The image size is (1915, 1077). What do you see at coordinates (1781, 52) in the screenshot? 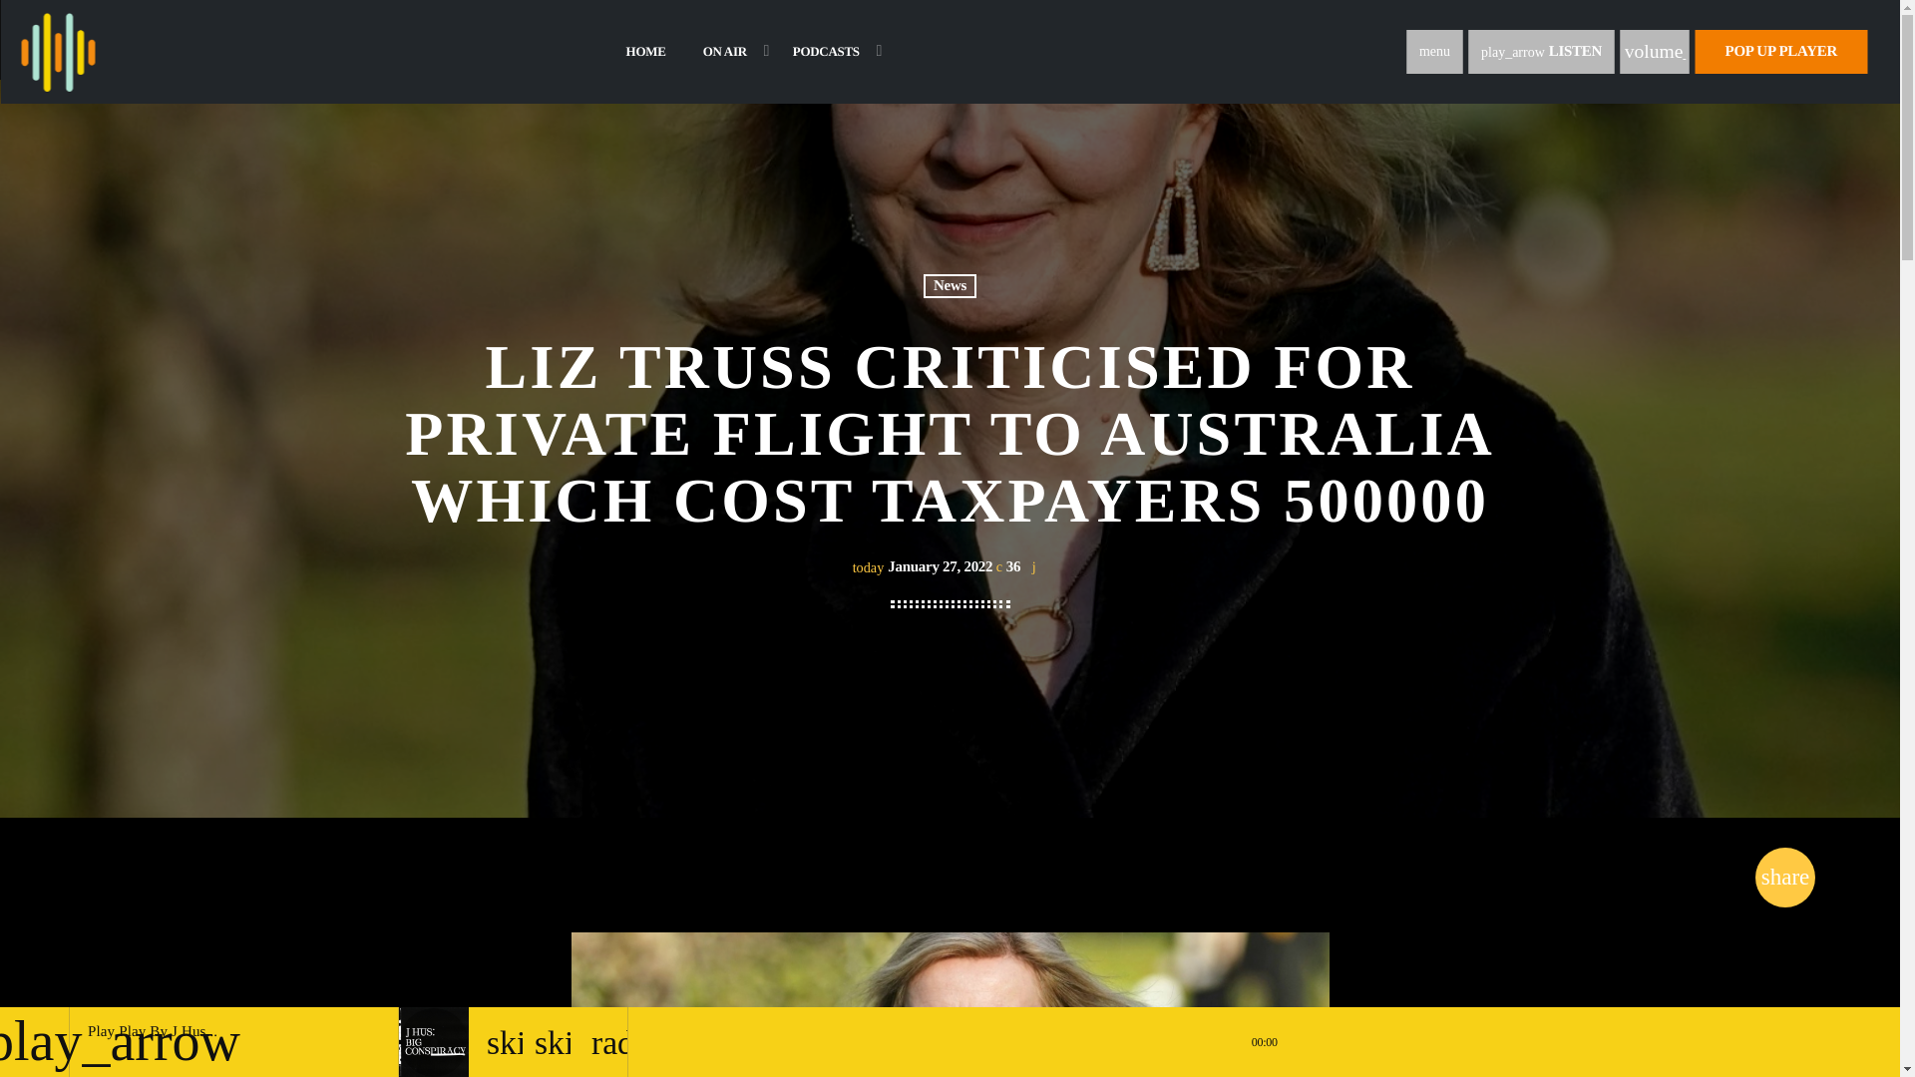
I see `POP UP PLAYER` at bounding box center [1781, 52].